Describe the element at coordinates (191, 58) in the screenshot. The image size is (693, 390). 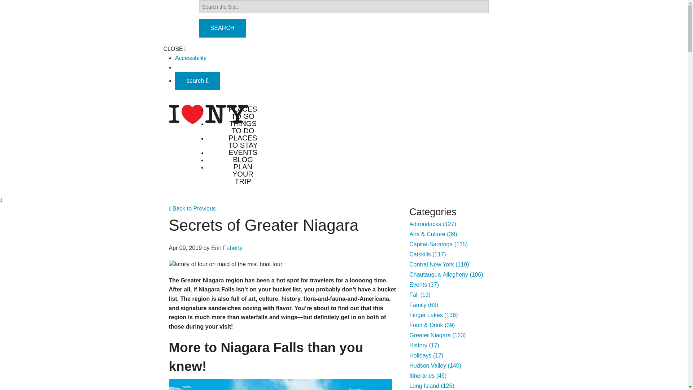
I see `Accessibility` at that location.